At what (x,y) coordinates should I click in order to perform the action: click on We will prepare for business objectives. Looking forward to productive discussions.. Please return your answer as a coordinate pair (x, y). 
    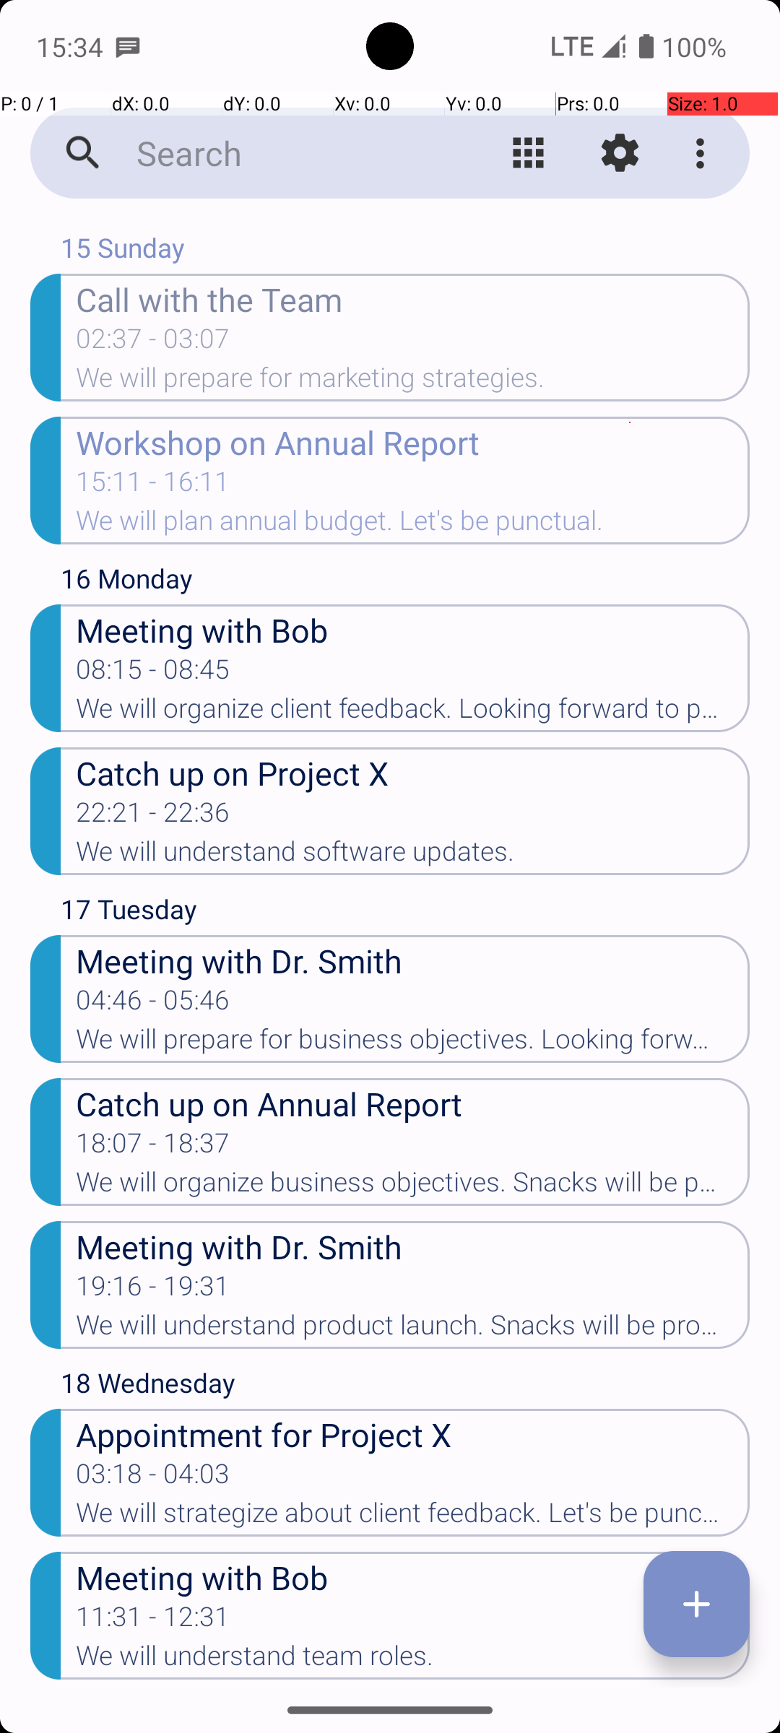
    Looking at the image, I should click on (413, 1043).